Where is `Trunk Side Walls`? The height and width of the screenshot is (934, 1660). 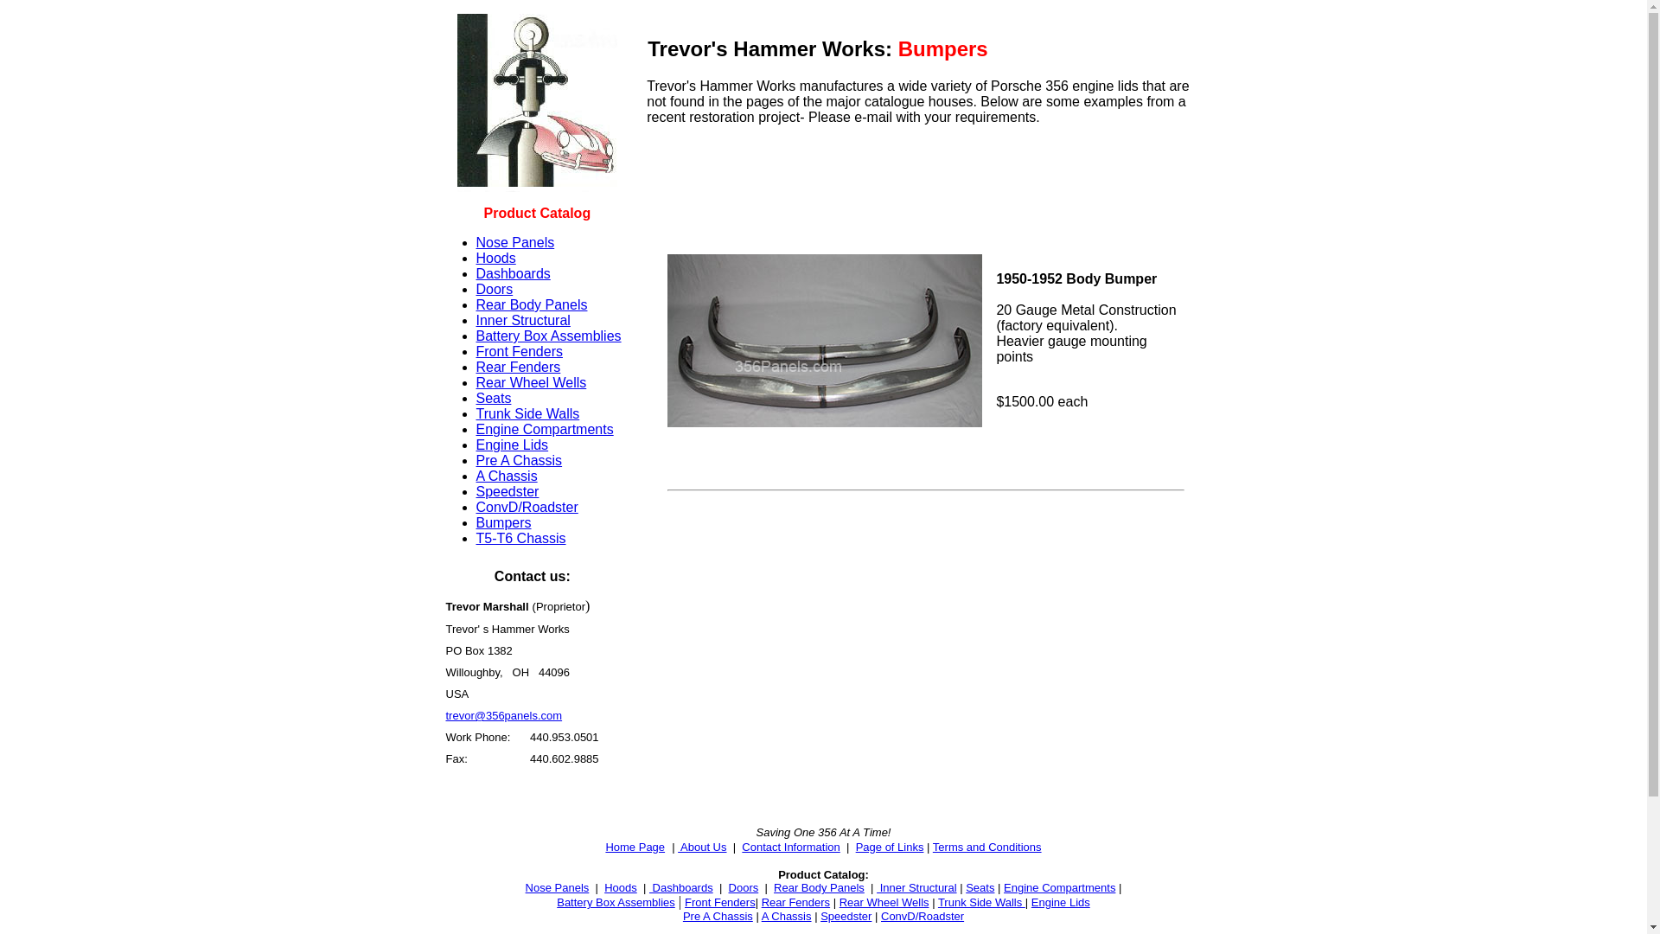
Trunk Side Walls is located at coordinates (527, 413).